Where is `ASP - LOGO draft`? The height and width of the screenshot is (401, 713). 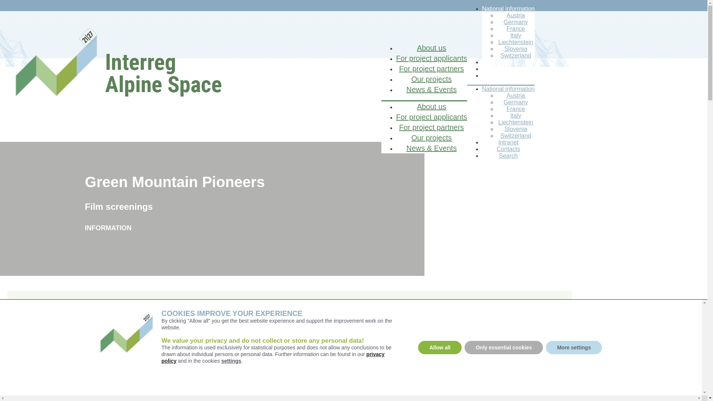
ASP - LOGO draft is located at coordinates (130, 71).